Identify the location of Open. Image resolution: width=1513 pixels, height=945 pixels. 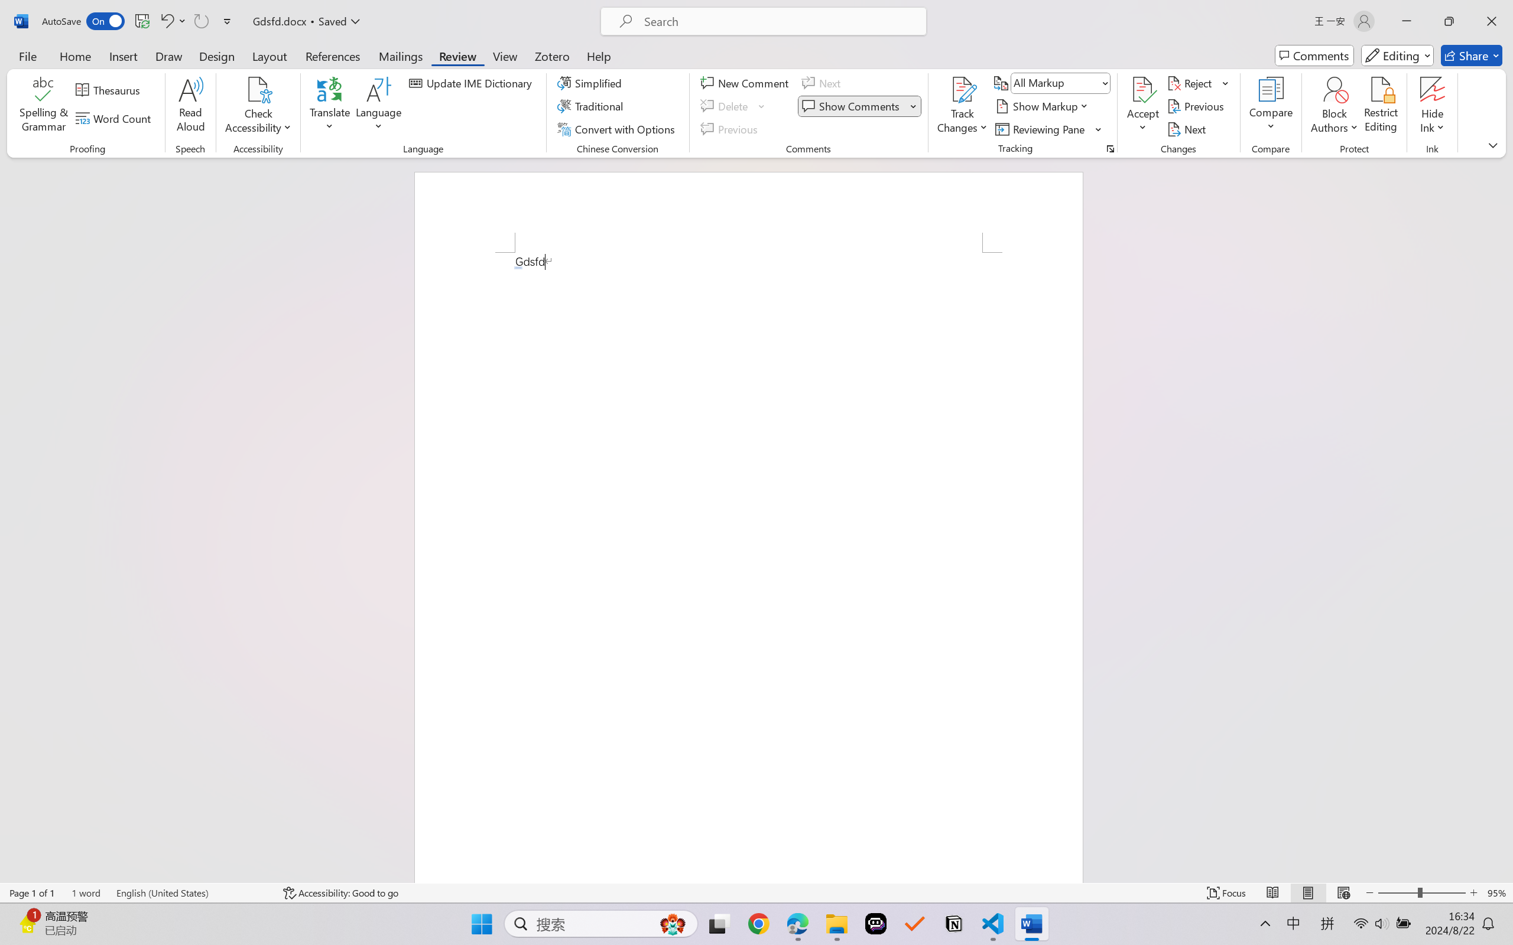
(1105, 83).